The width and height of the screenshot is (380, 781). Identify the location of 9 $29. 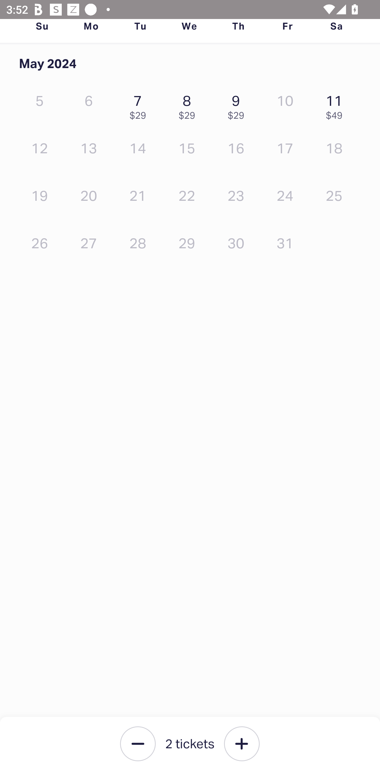
(238, 105).